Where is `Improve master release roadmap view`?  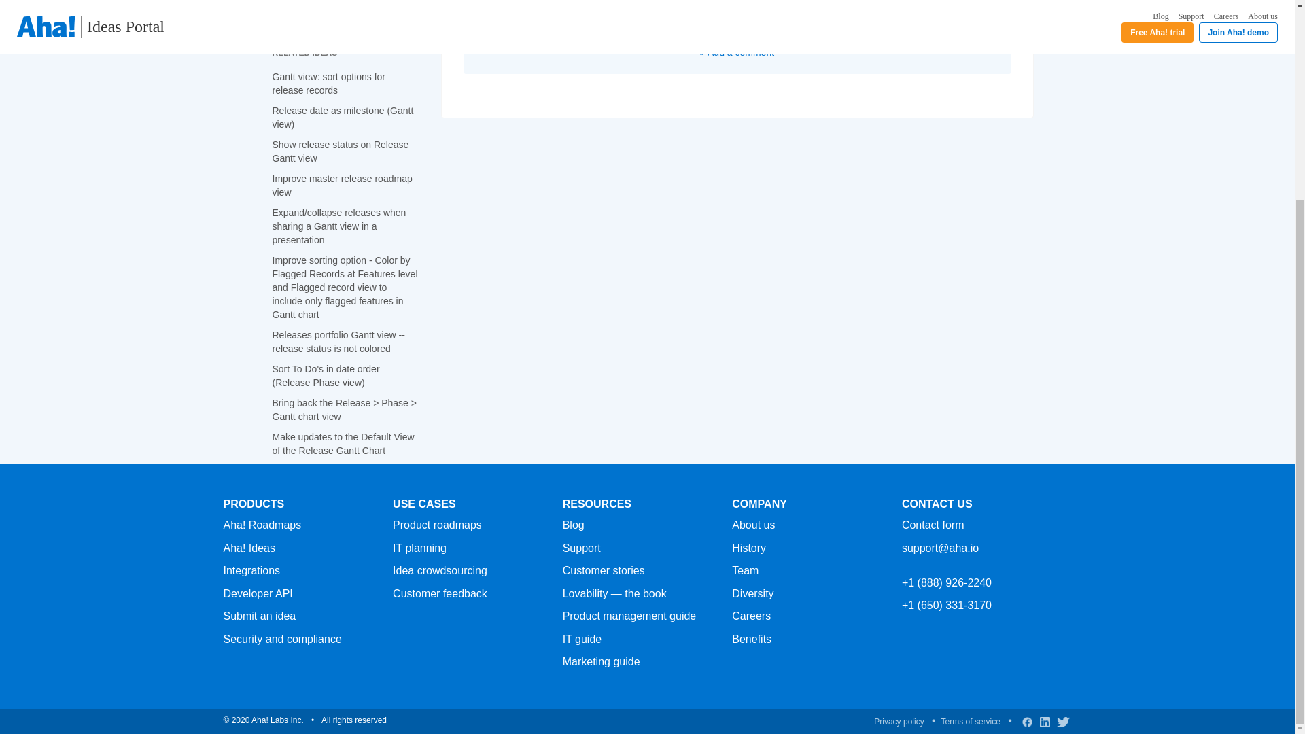 Improve master release roadmap view is located at coordinates (341, 185).